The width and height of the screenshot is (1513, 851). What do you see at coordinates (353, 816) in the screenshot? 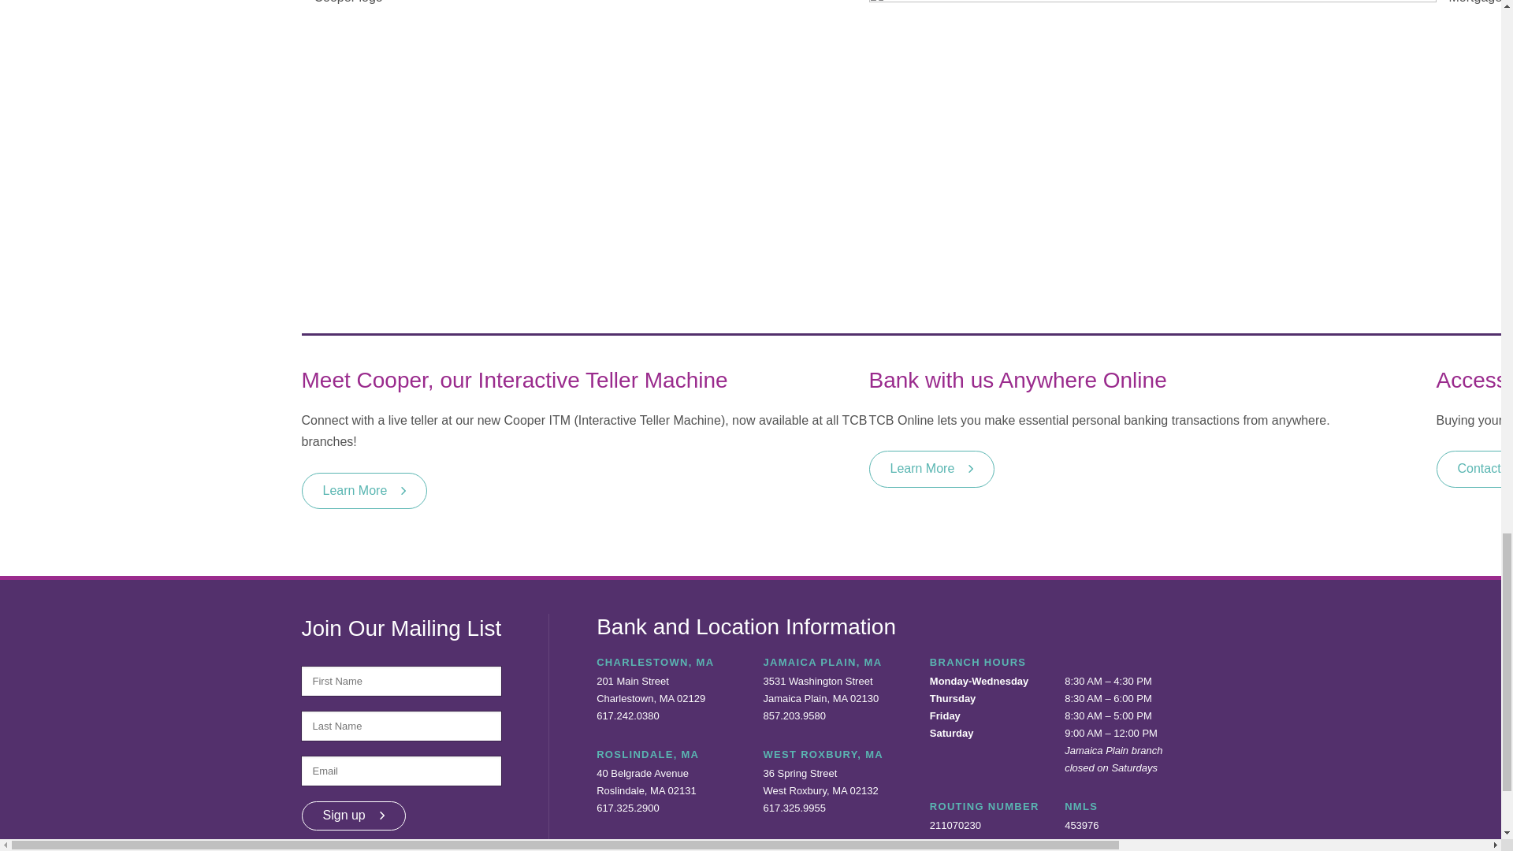
I see `Sign up` at bounding box center [353, 816].